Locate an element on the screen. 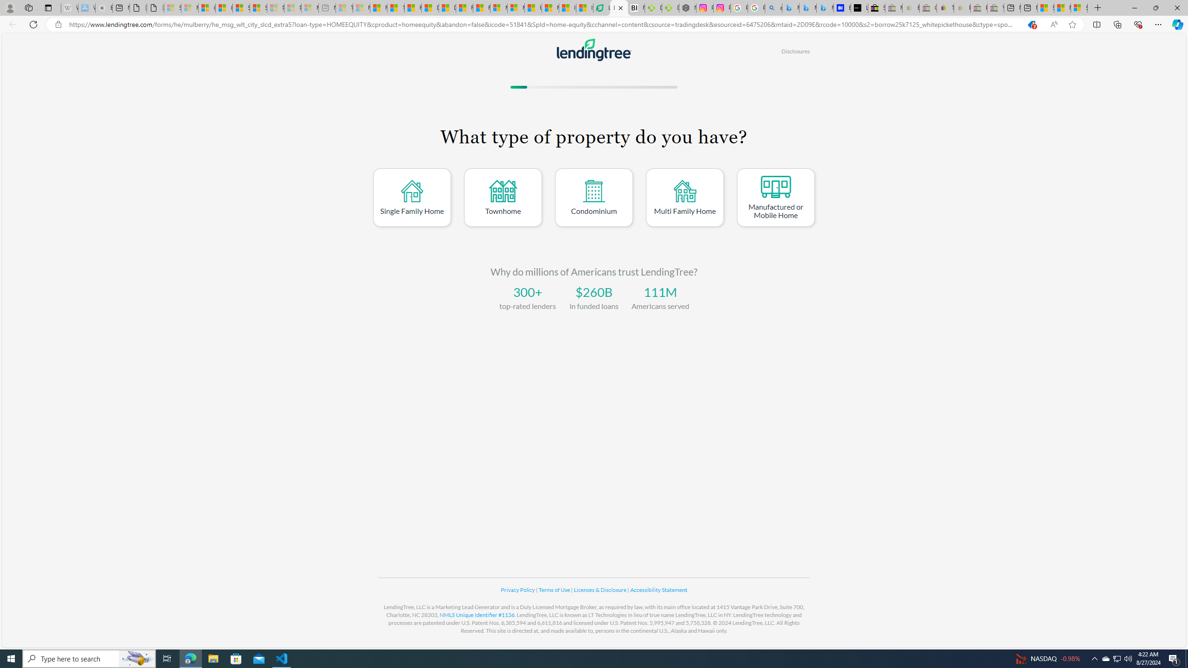 The width and height of the screenshot is (1188, 668). Nordace - Nordace Edin Collection is located at coordinates (687, 8).